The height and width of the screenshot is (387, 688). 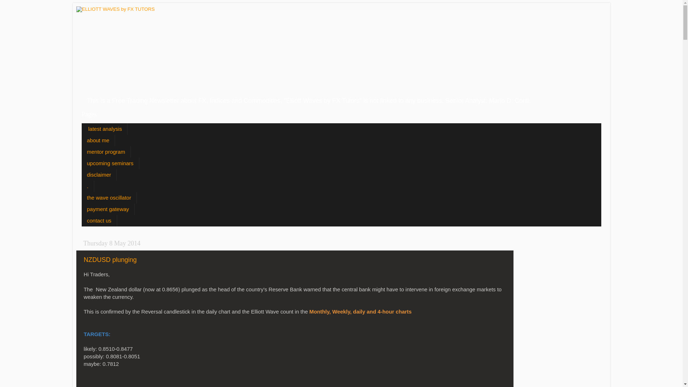 What do you see at coordinates (99, 140) in the screenshot?
I see `about me` at bounding box center [99, 140].